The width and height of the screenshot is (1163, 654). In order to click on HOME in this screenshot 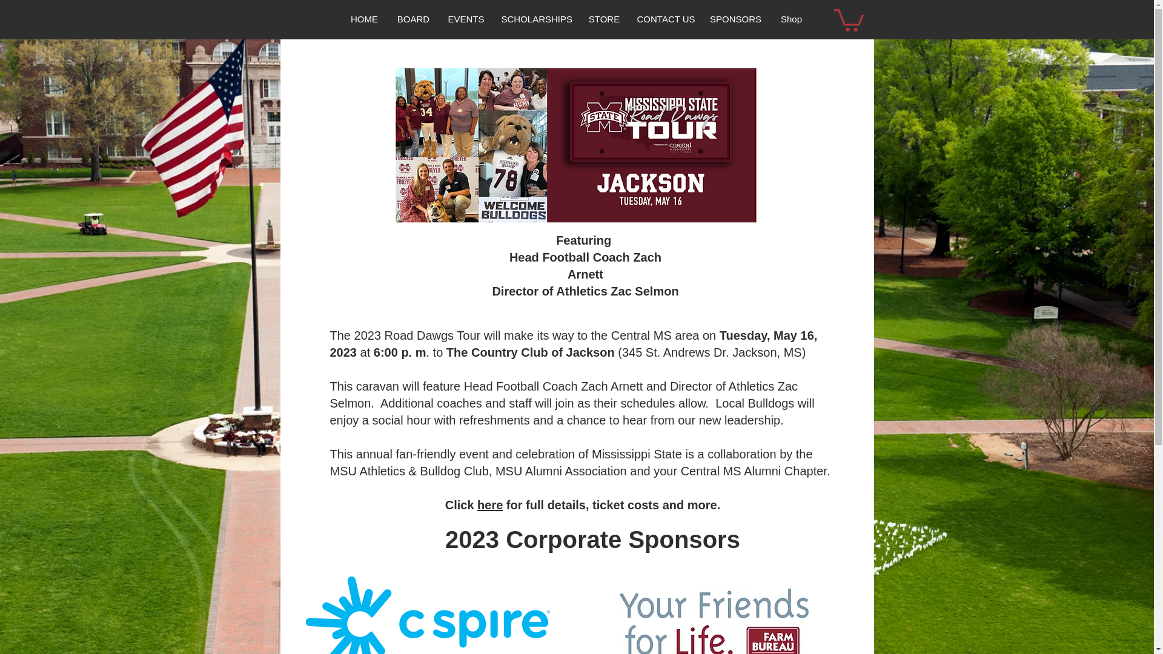, I will do `click(363, 19)`.